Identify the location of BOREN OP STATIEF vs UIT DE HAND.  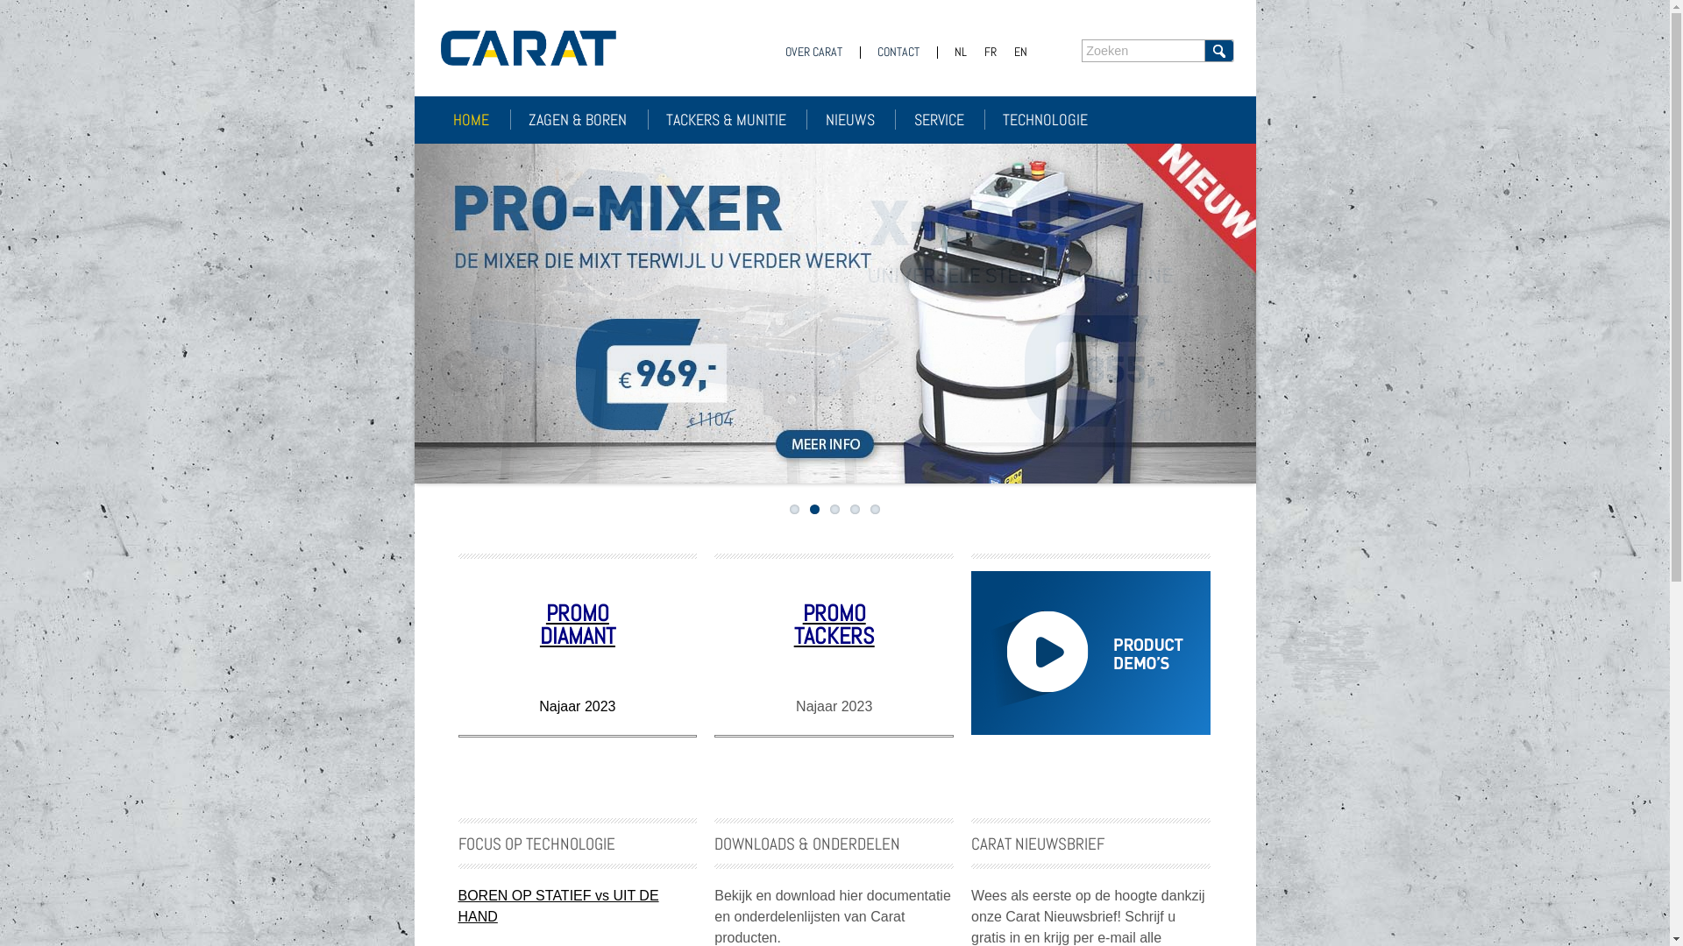
(557, 906).